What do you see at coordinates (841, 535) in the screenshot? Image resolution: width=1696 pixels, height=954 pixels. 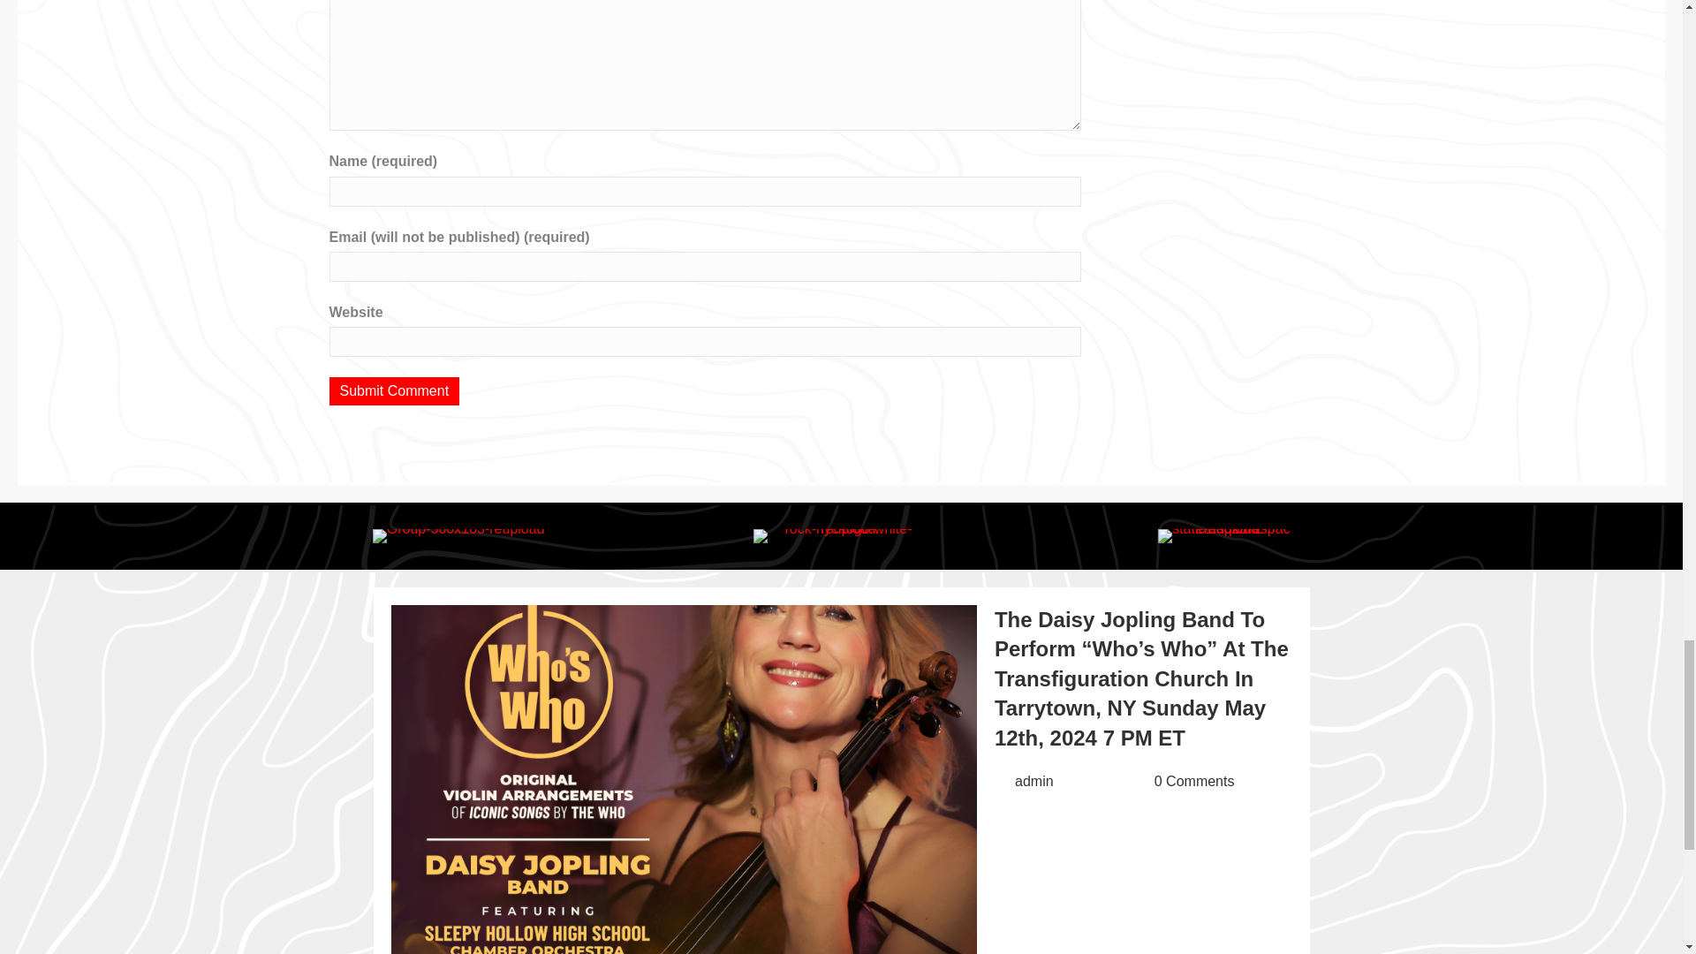 I see `rock-nyc-logo-white-reupload` at bounding box center [841, 535].